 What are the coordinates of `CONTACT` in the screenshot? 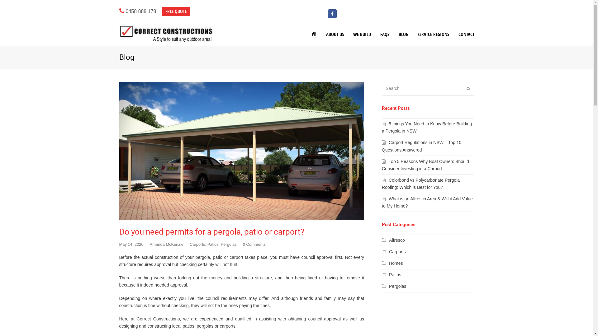 It's located at (466, 35).